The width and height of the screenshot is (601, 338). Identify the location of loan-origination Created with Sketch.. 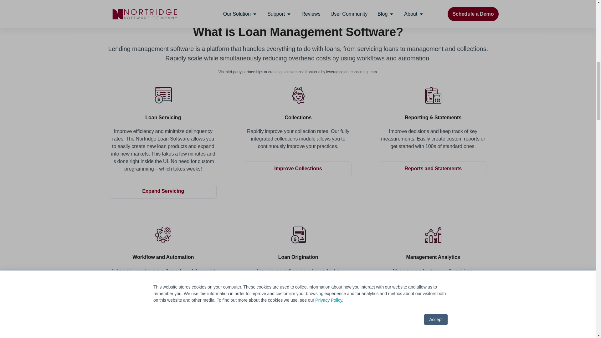
(298, 235).